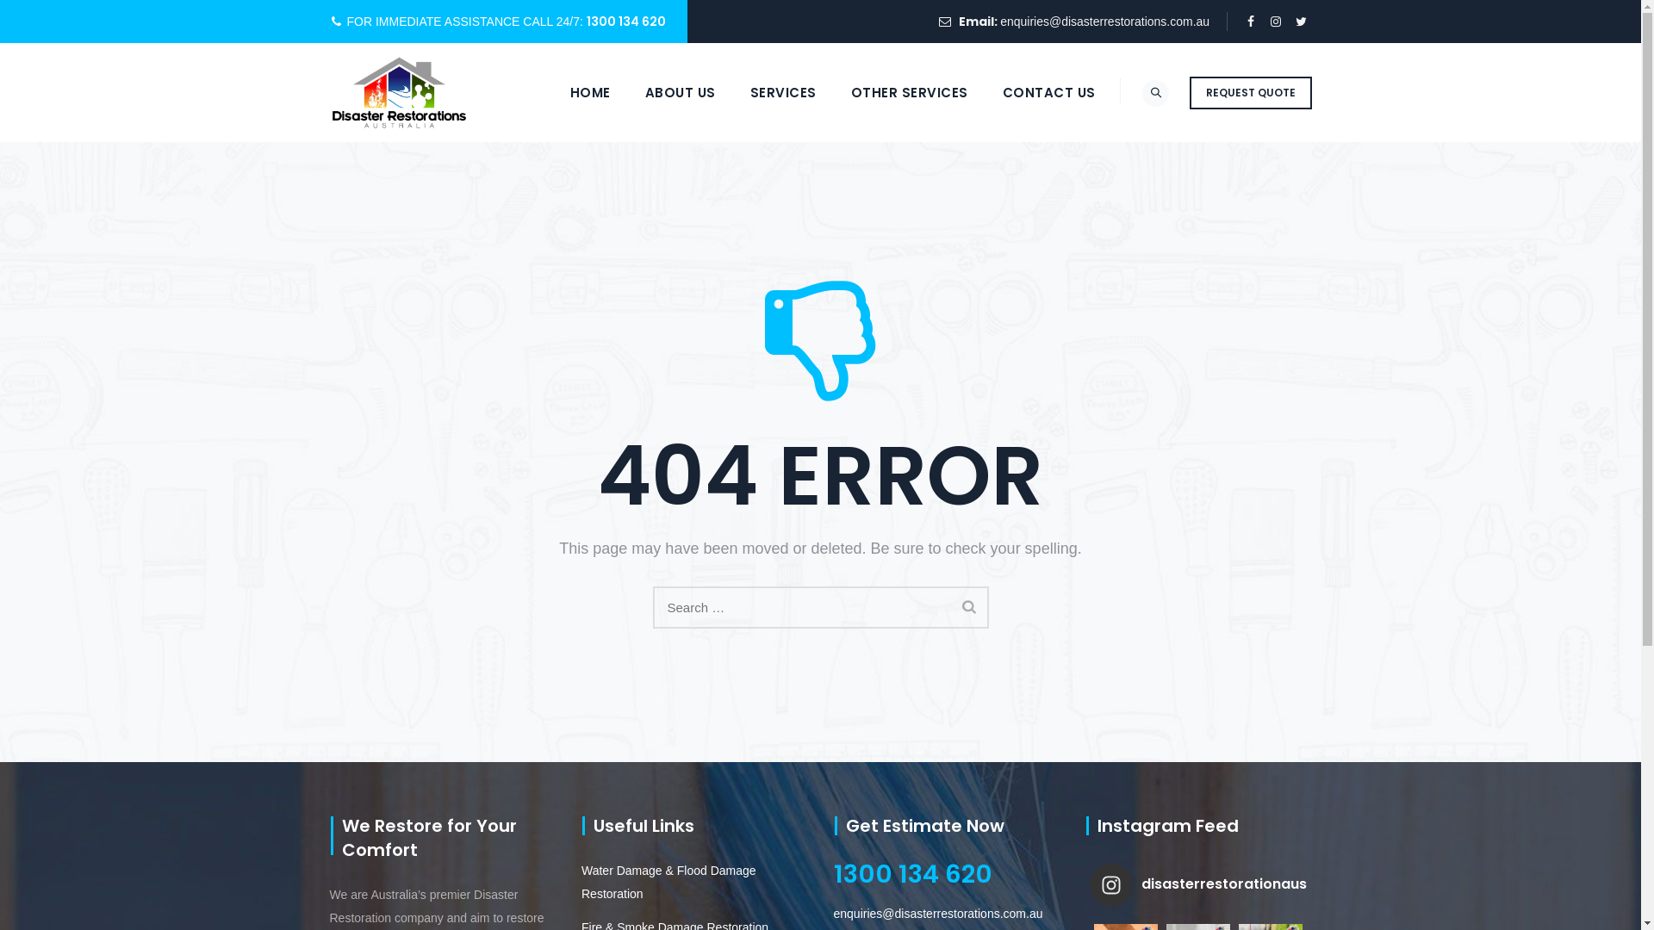  What do you see at coordinates (939, 914) in the screenshot?
I see `enquiries@disasterrestorations.com.au` at bounding box center [939, 914].